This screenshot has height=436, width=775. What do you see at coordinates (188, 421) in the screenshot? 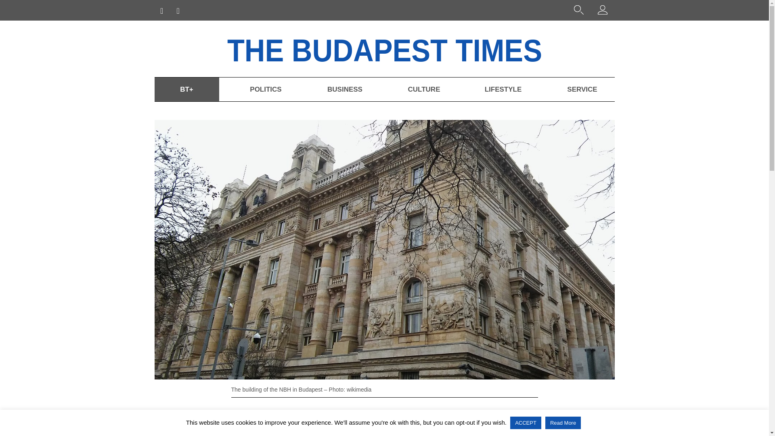
I see `Facebook` at bounding box center [188, 421].